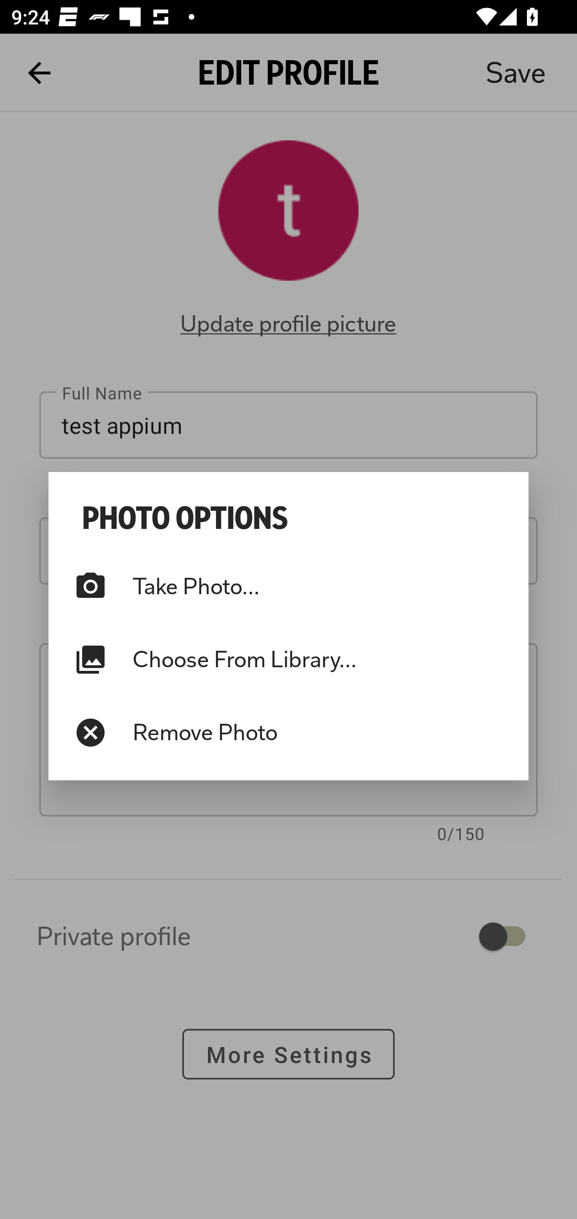  Describe the element at coordinates (288, 659) in the screenshot. I see `Choose From Library…` at that location.